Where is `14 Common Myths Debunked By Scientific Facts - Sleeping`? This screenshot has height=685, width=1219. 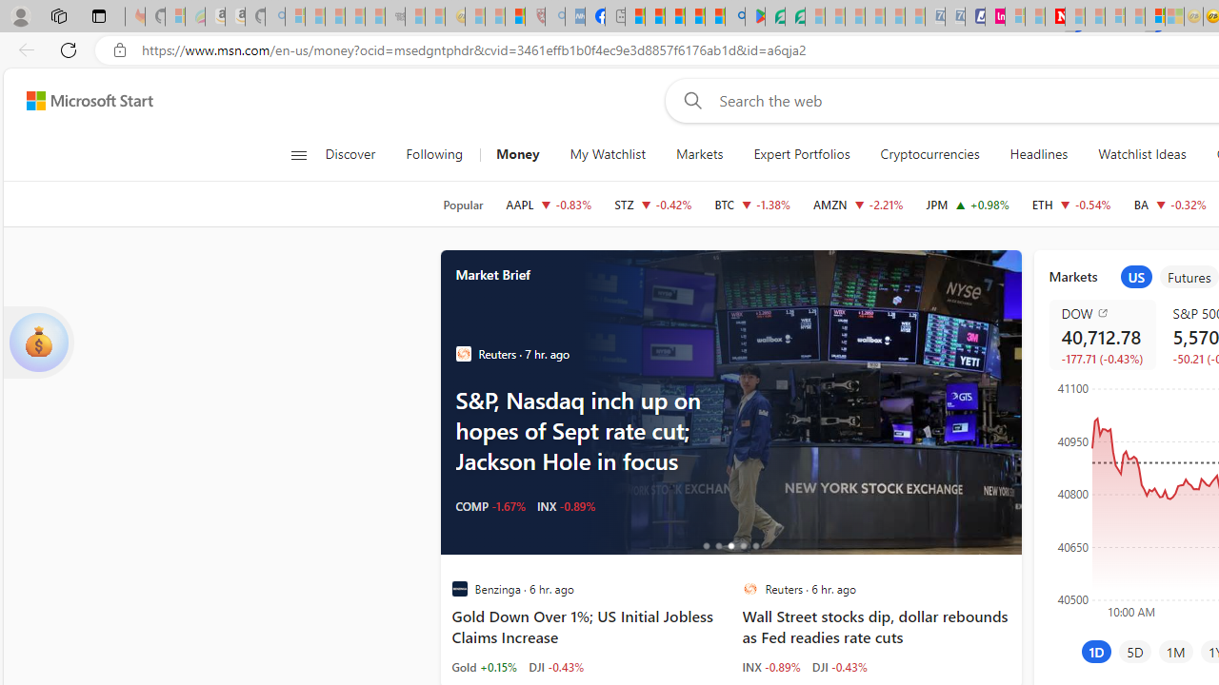 14 Common Myths Debunked By Scientific Facts - Sleeping is located at coordinates (1095, 17).